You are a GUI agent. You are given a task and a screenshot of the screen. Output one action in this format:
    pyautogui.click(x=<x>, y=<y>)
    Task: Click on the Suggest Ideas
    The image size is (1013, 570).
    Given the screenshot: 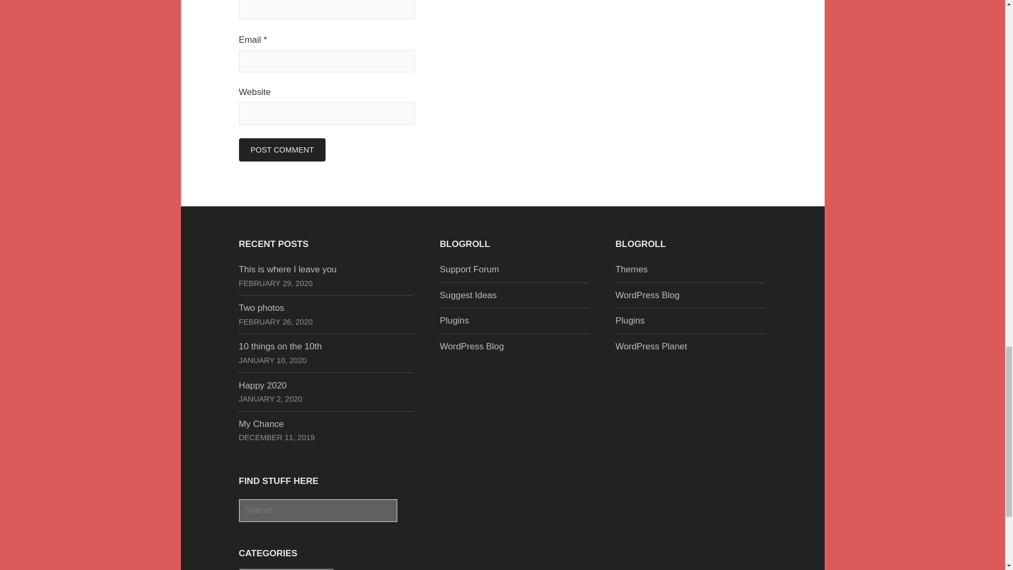 What is the action you would take?
    pyautogui.click(x=469, y=295)
    